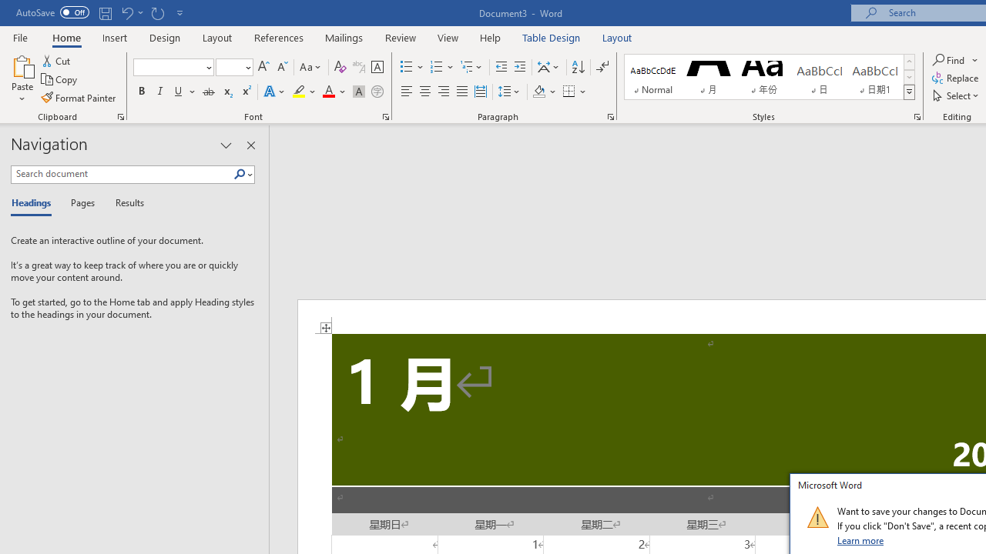 This screenshot has width=986, height=554. I want to click on Center, so click(425, 92).